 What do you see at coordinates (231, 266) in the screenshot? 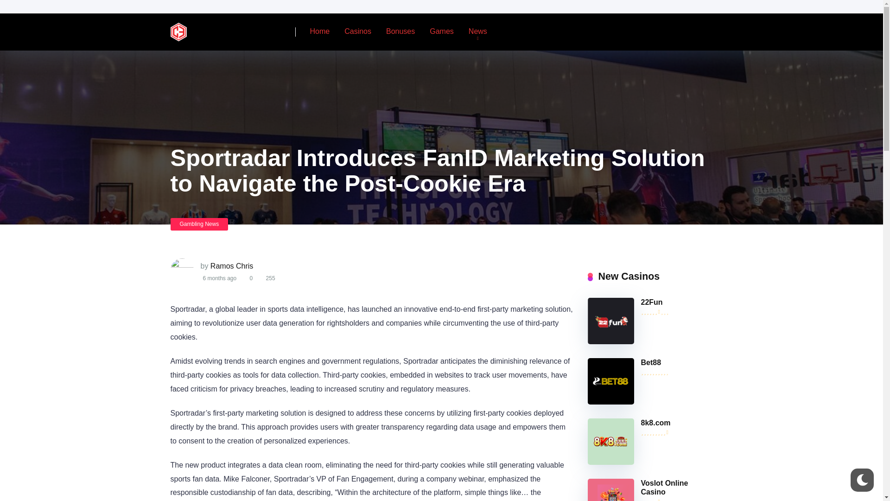
I see `Ramos Chris` at bounding box center [231, 266].